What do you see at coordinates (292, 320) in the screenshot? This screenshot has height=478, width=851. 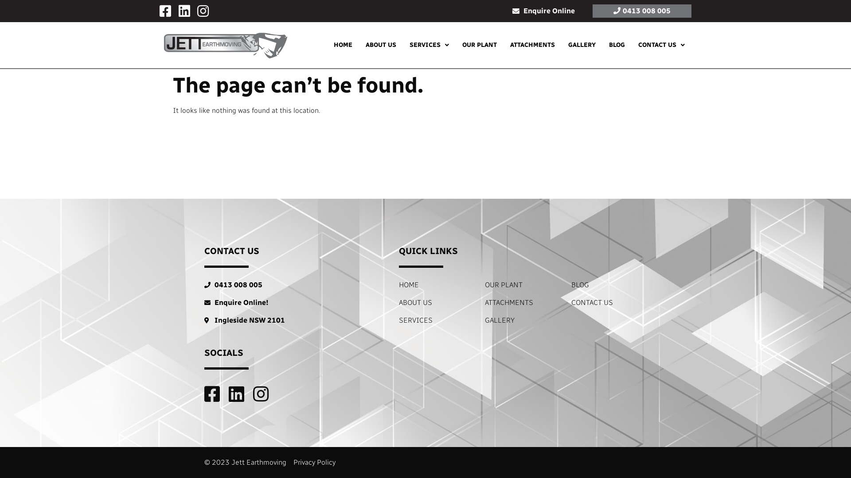 I see `Ingleside NSW 2101` at bounding box center [292, 320].